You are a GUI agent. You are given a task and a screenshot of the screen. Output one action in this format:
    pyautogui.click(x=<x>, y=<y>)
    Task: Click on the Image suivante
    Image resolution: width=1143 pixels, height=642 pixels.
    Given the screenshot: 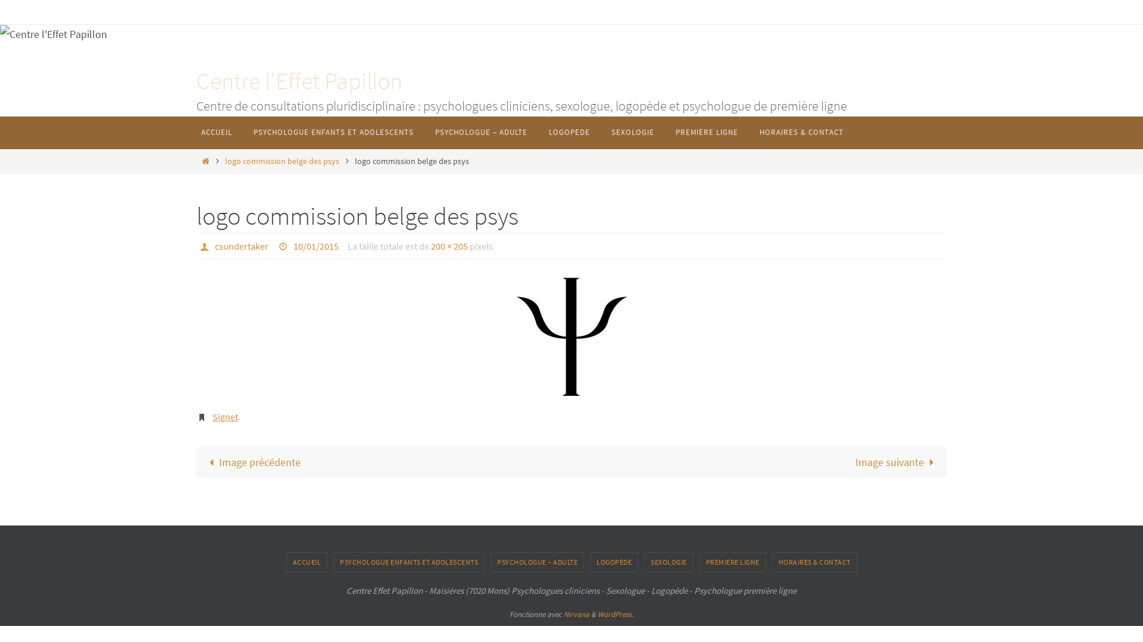 What is the action you would take?
    pyautogui.click(x=759, y=462)
    